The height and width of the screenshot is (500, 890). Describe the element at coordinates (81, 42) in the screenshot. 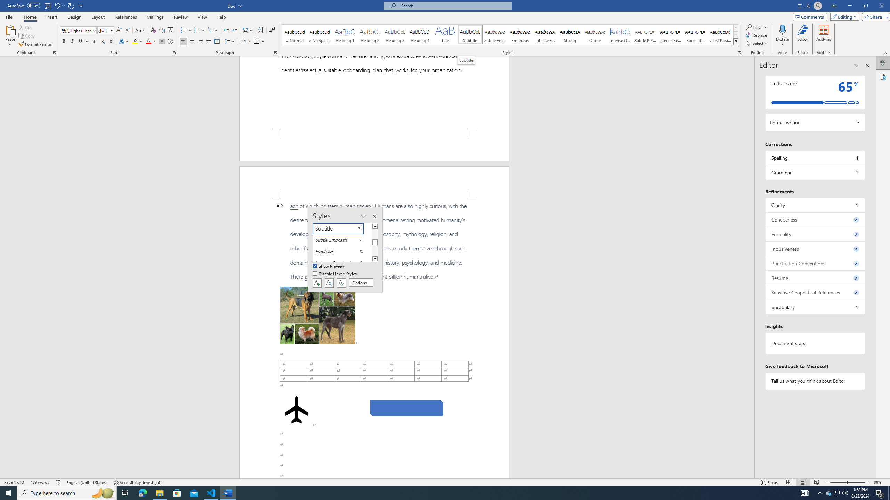

I see `Underline` at that location.